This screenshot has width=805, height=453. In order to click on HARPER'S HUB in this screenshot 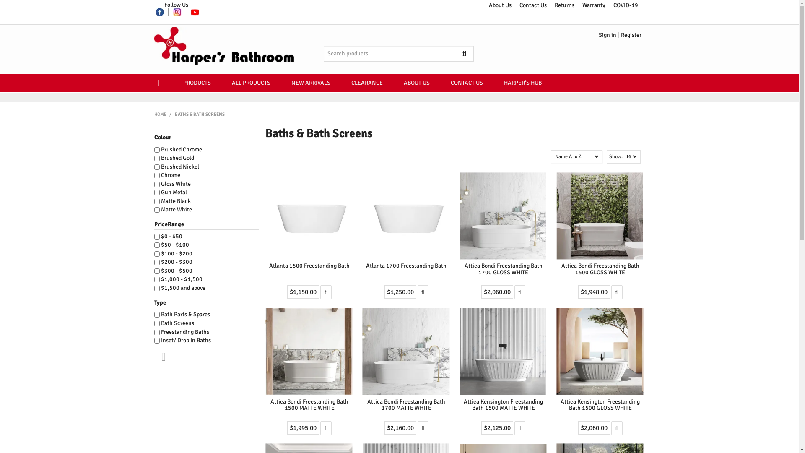, I will do `click(522, 83)`.